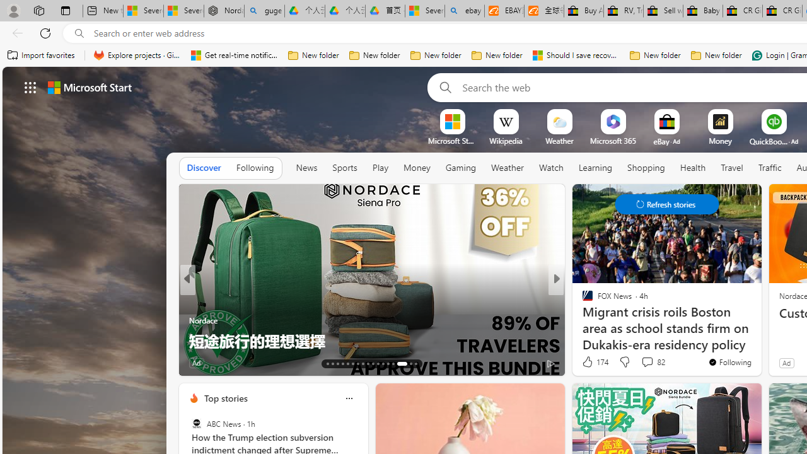  What do you see at coordinates (594, 362) in the screenshot?
I see `174 Like` at bounding box center [594, 362].